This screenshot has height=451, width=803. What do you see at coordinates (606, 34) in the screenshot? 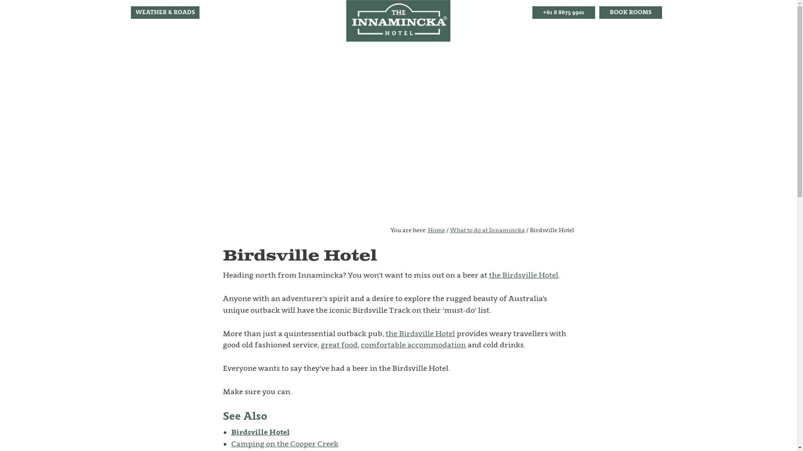
I see `NEWS` at bounding box center [606, 34].